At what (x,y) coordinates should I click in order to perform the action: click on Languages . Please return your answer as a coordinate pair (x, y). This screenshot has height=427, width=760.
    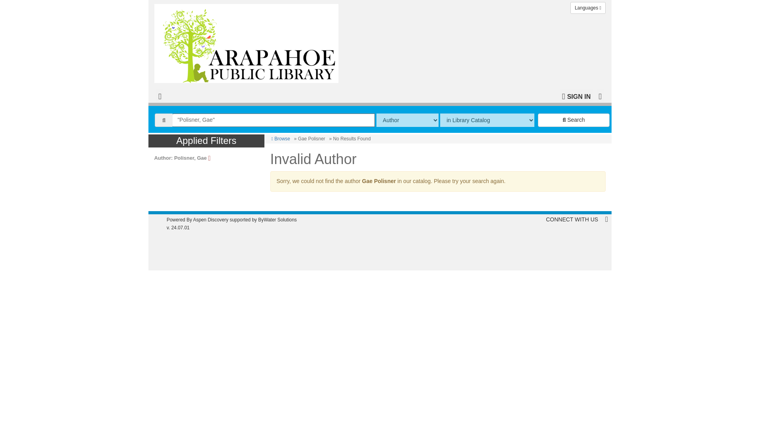
    Looking at the image, I should click on (588, 8).